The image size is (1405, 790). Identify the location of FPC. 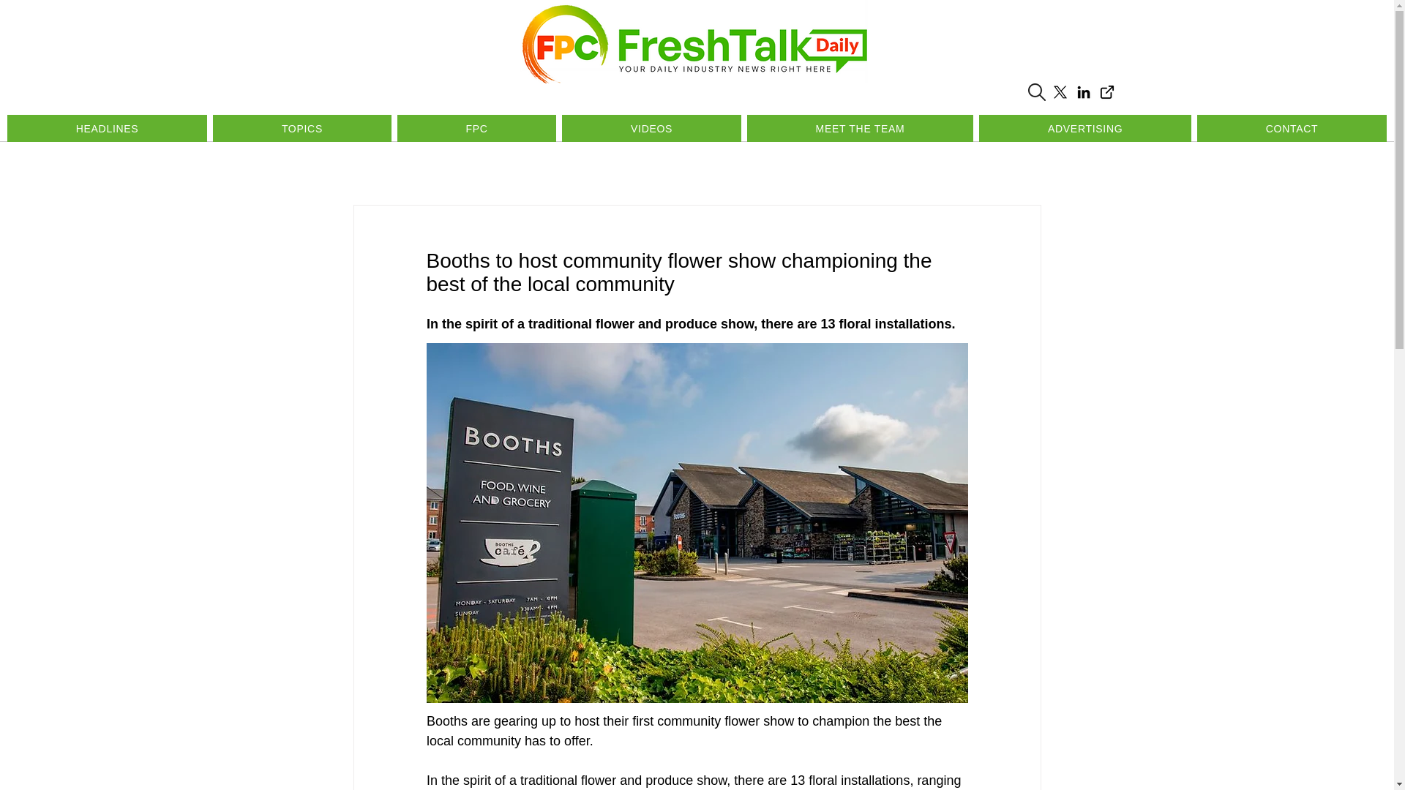
(477, 128).